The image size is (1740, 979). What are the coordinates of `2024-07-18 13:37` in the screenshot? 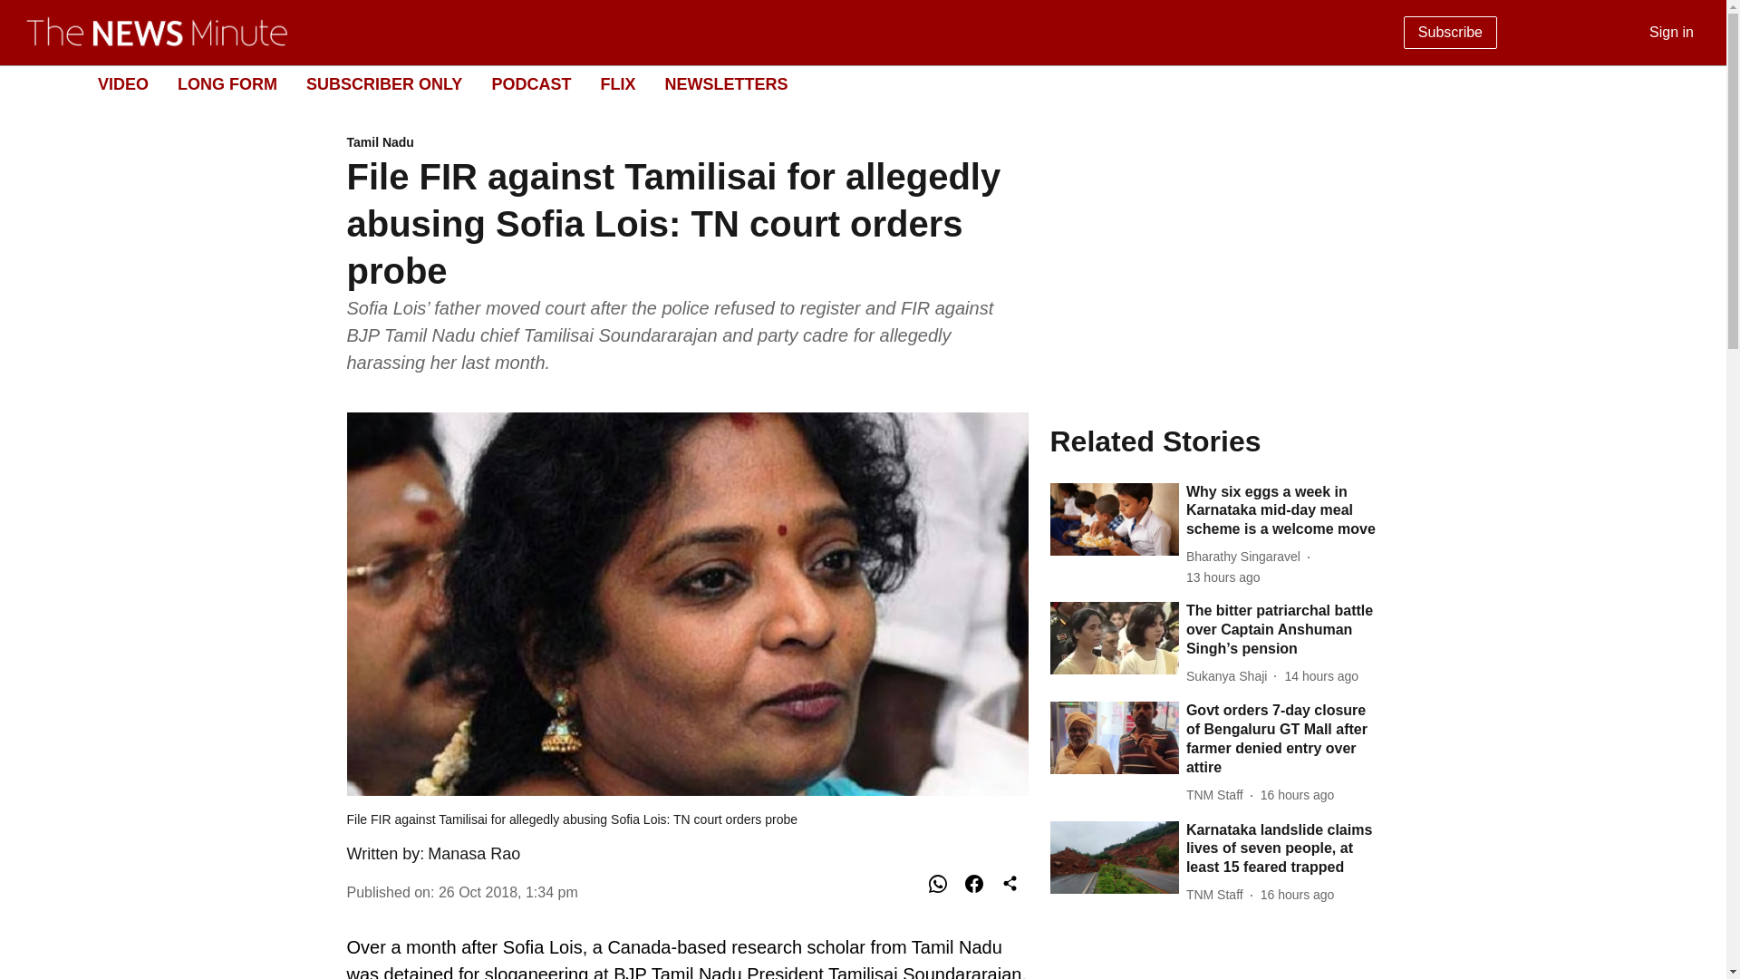 It's located at (474, 854).